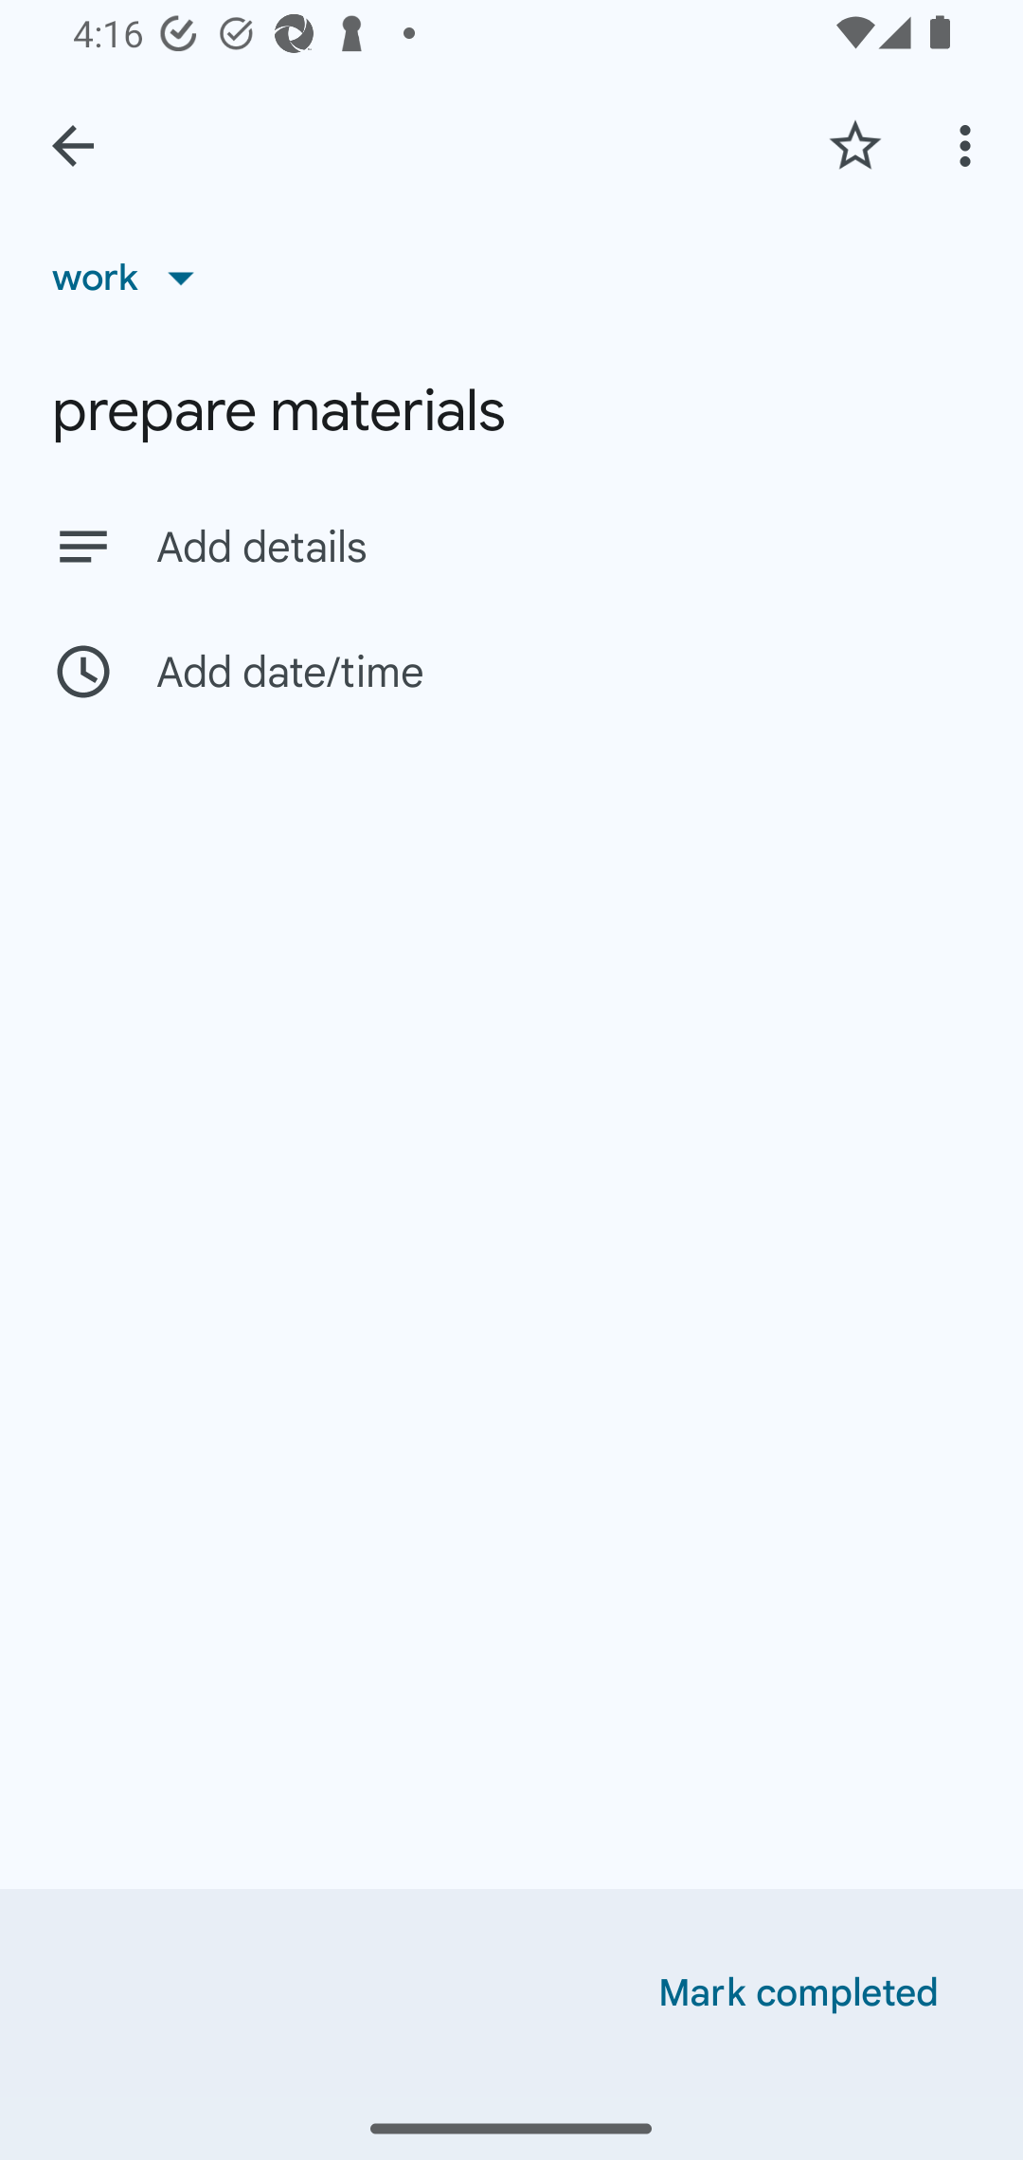 This screenshot has width=1023, height=2160. What do you see at coordinates (854, 145) in the screenshot?
I see `Add star` at bounding box center [854, 145].